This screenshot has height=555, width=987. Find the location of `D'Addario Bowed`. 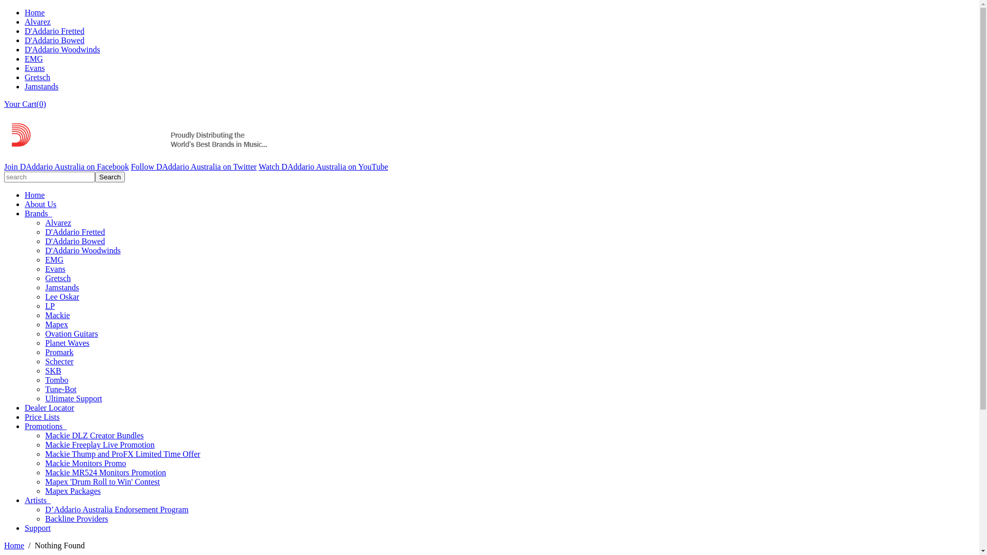

D'Addario Bowed is located at coordinates (54, 40).